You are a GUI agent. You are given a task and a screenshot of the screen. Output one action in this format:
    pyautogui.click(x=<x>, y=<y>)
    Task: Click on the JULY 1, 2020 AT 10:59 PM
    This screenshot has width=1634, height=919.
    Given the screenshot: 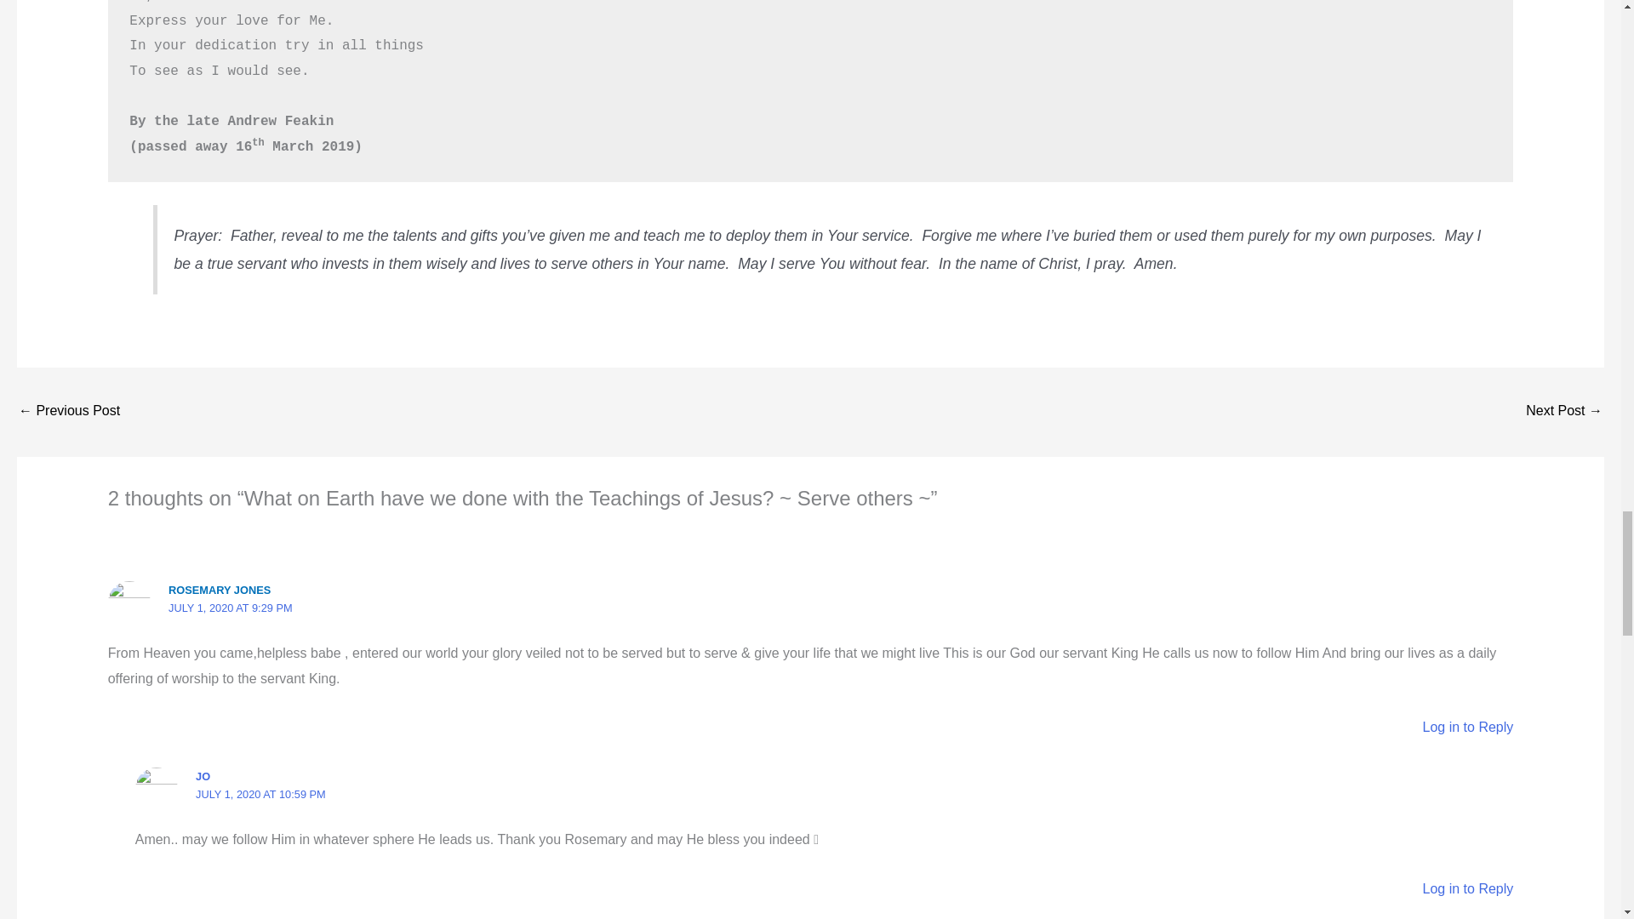 What is the action you would take?
    pyautogui.click(x=260, y=793)
    